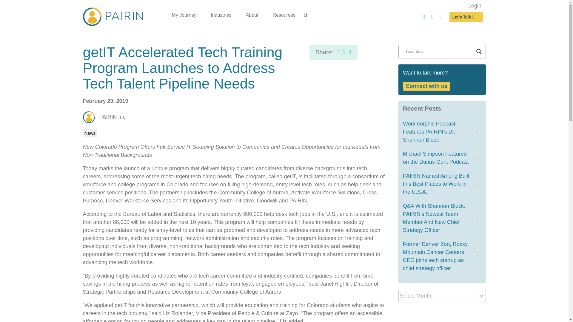 The image size is (573, 322). Describe the element at coordinates (90, 133) in the screenshot. I see `News` at that location.